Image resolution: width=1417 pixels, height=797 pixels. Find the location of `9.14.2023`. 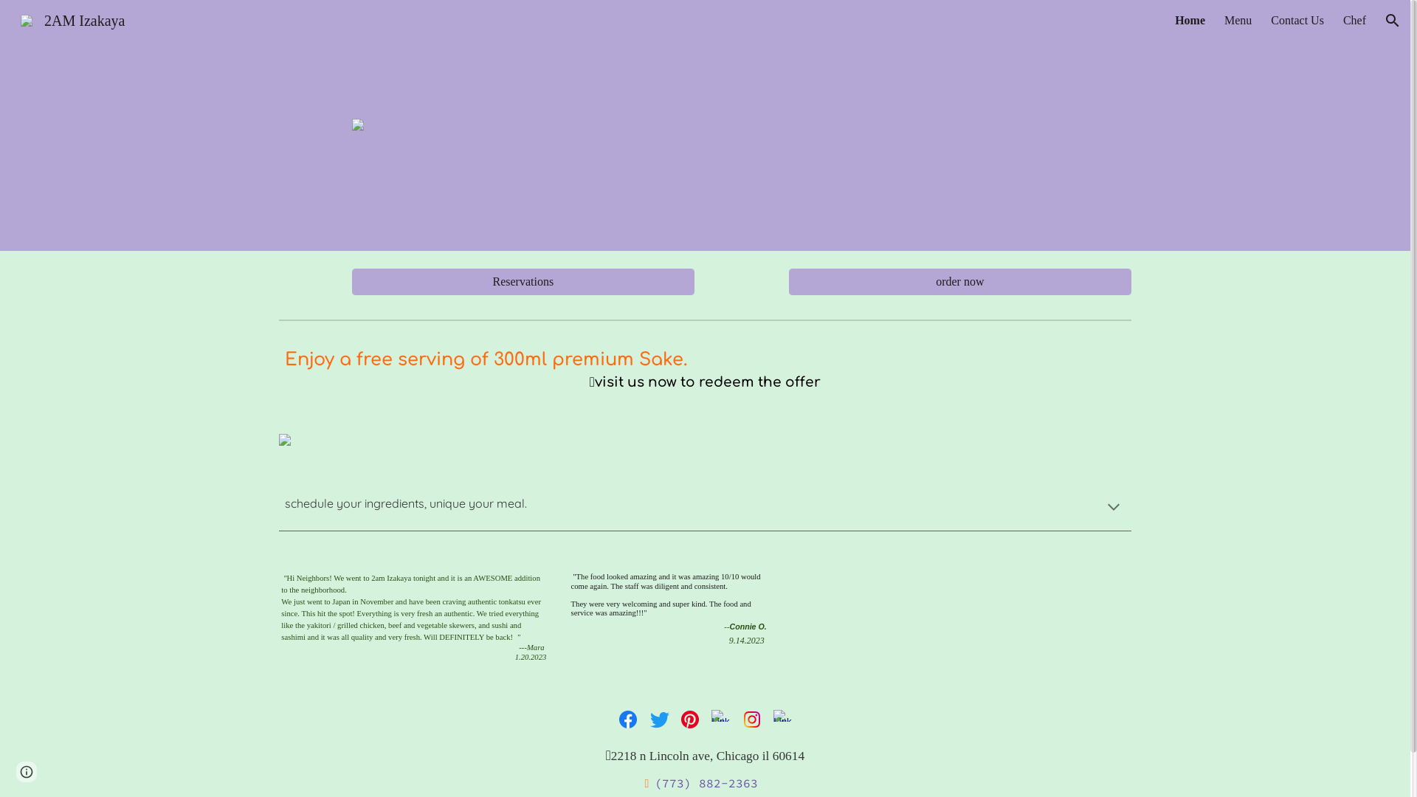

9.14.2023 is located at coordinates (747, 639).